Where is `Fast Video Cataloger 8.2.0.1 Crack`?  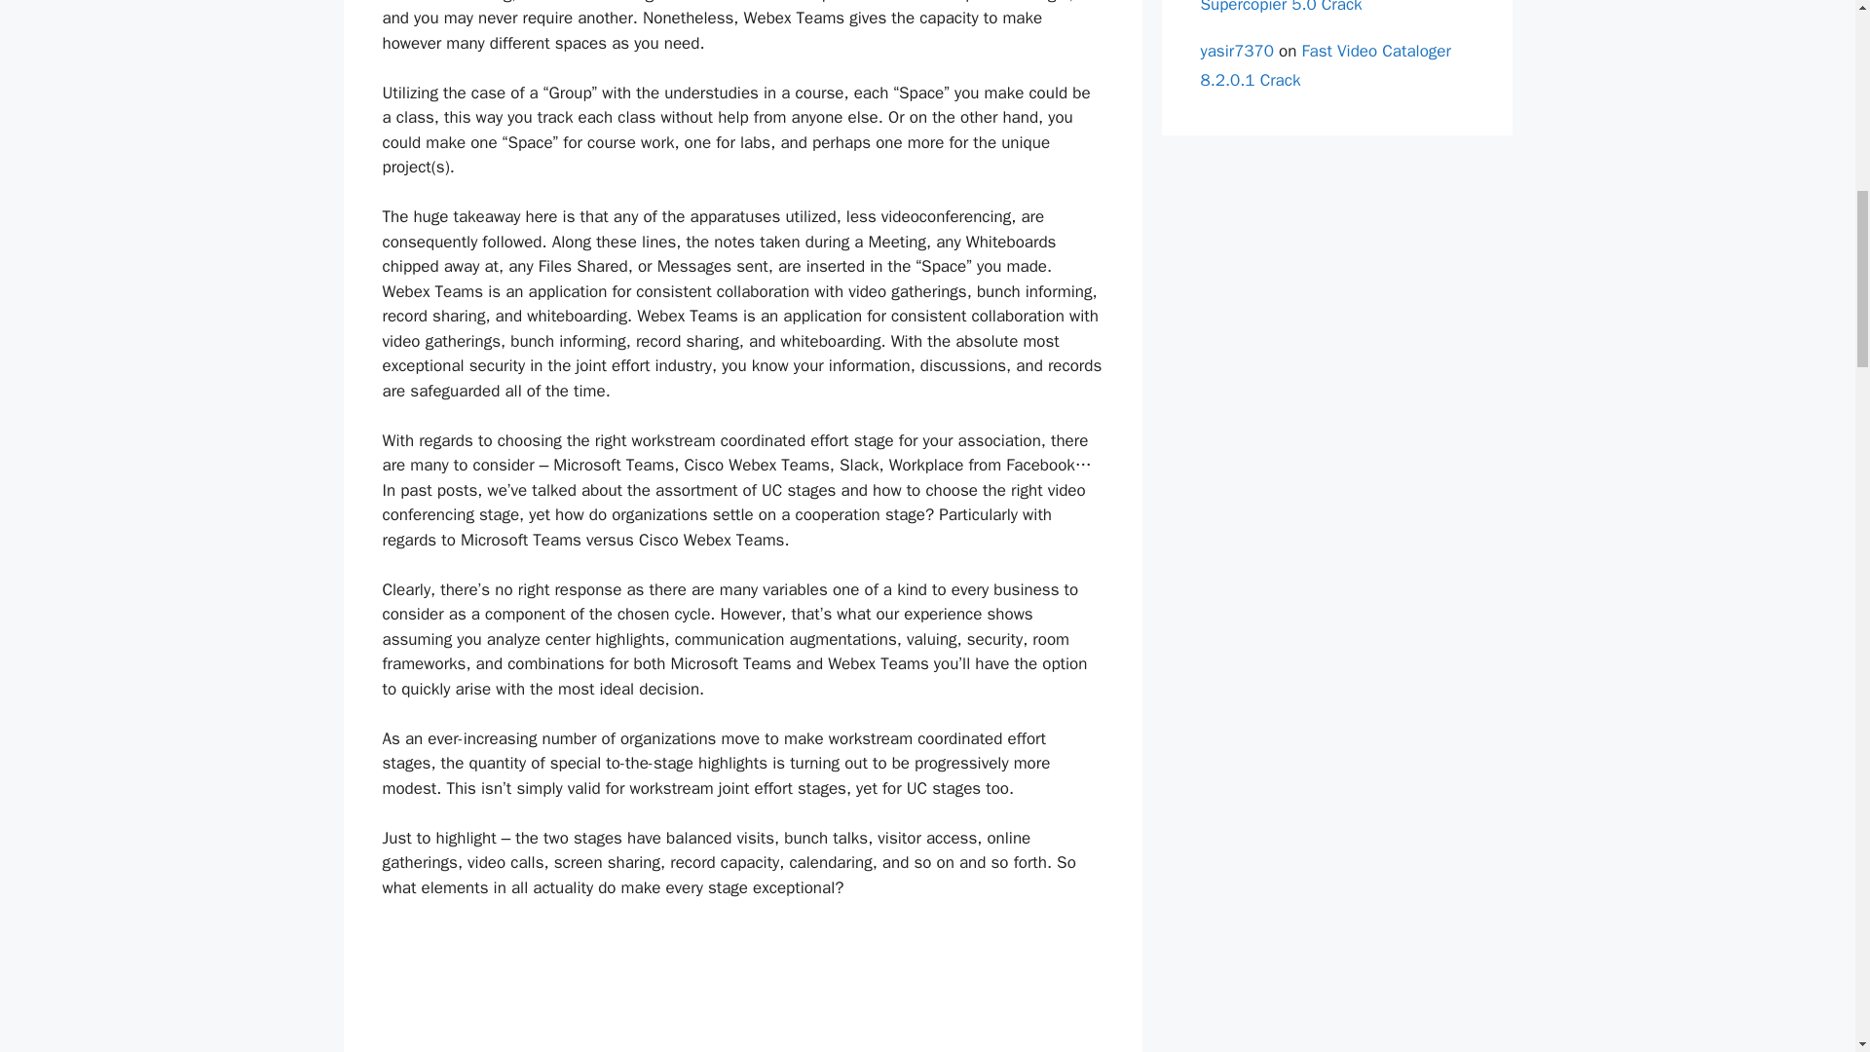 Fast Video Cataloger 8.2.0.1 Crack is located at coordinates (1325, 66).